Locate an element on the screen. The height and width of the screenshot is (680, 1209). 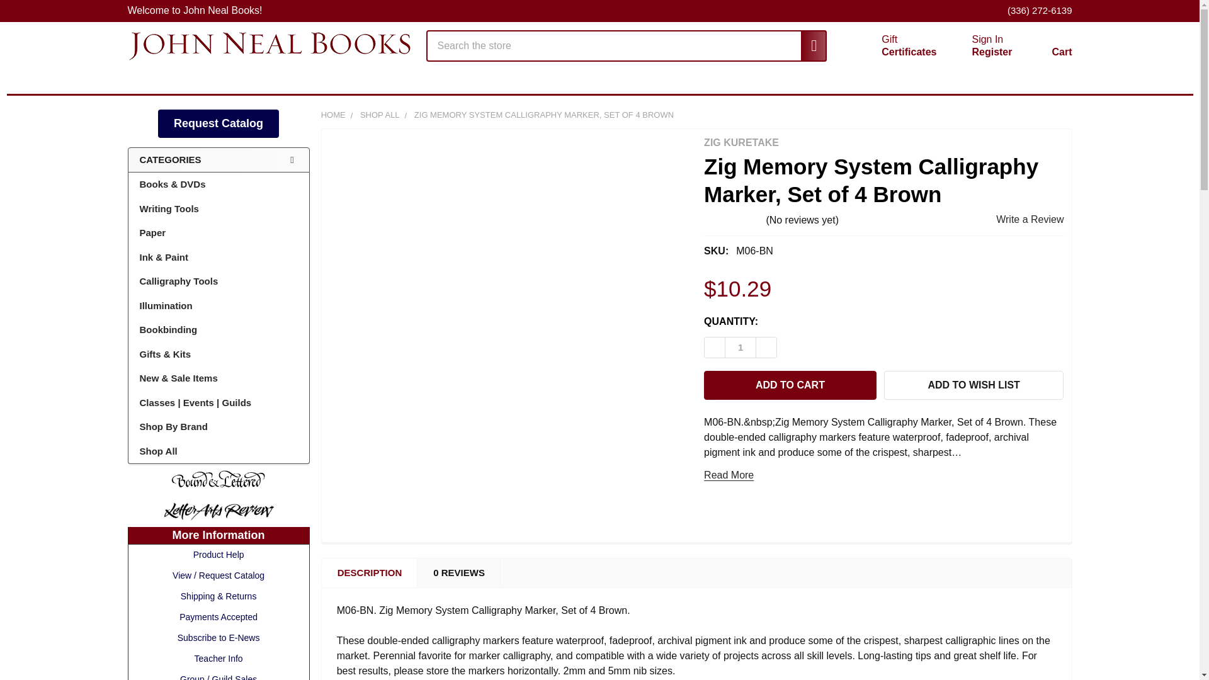
Instagram is located at coordinates (790, 385).